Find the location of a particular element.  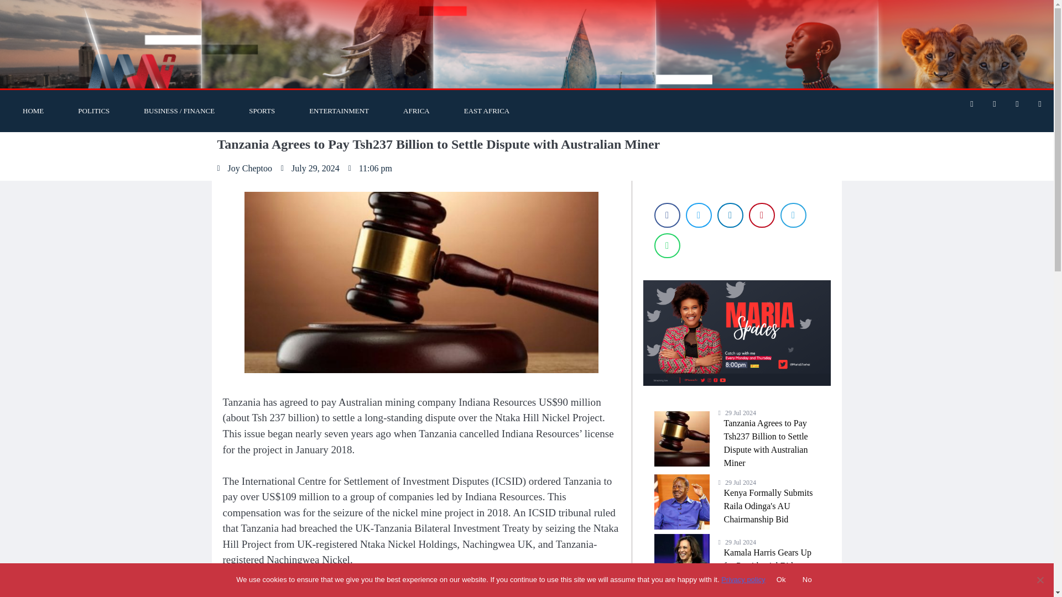

EAST AFRICA is located at coordinates (487, 111).